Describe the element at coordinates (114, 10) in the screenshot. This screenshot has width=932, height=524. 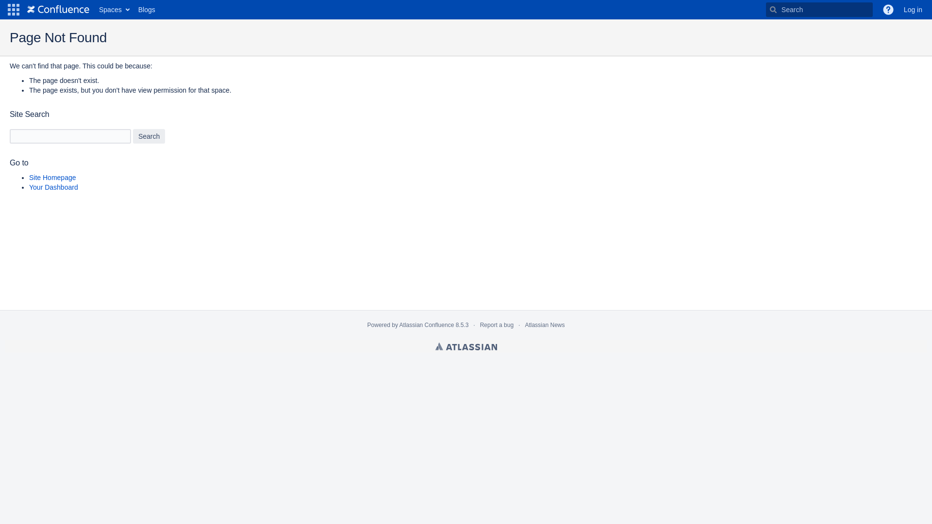
I see `Spaces` at that location.